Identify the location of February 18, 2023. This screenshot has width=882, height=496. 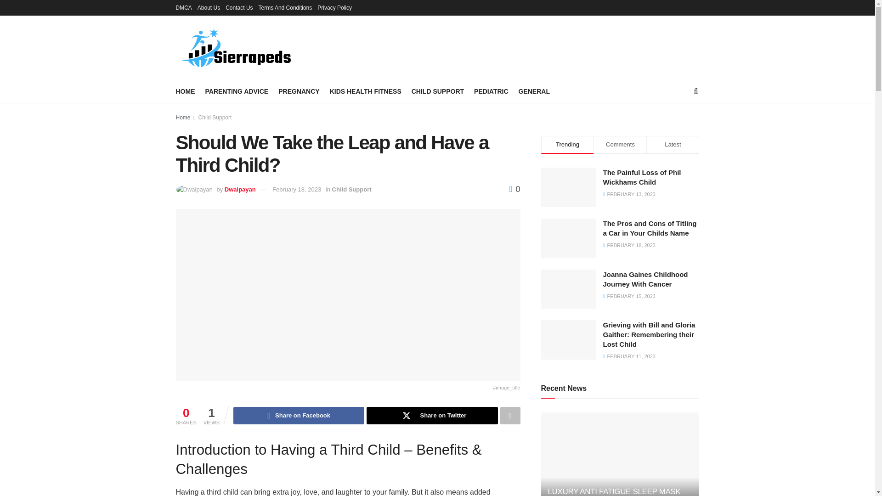
(297, 189).